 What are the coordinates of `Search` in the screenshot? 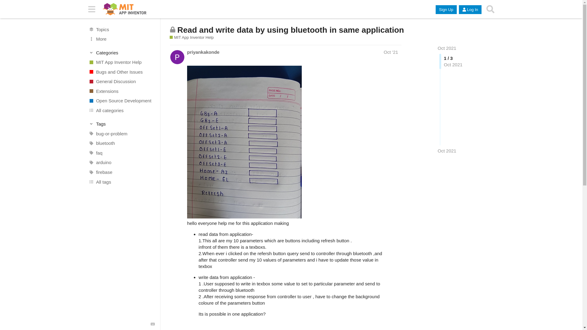 It's located at (490, 9).